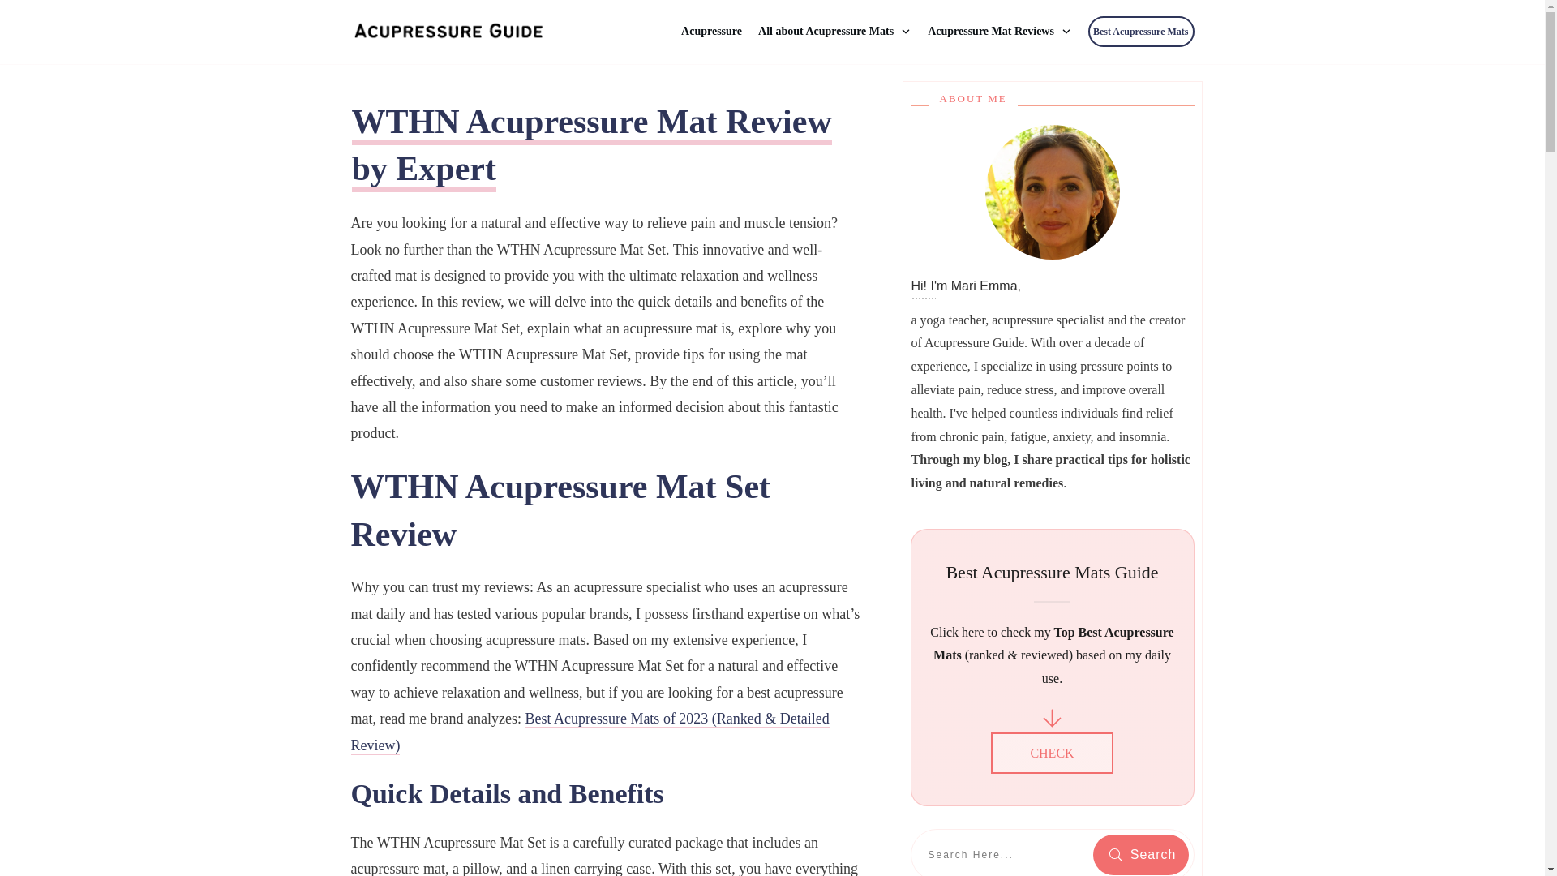 This screenshot has width=1557, height=876. What do you see at coordinates (591, 148) in the screenshot?
I see `WTHN Acupressure Mat Review by Expert` at bounding box center [591, 148].